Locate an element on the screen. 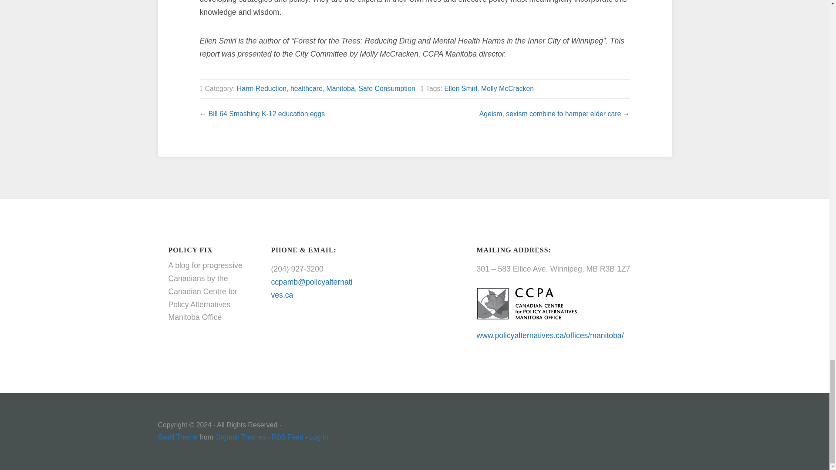  Molly McCracken is located at coordinates (508, 88).